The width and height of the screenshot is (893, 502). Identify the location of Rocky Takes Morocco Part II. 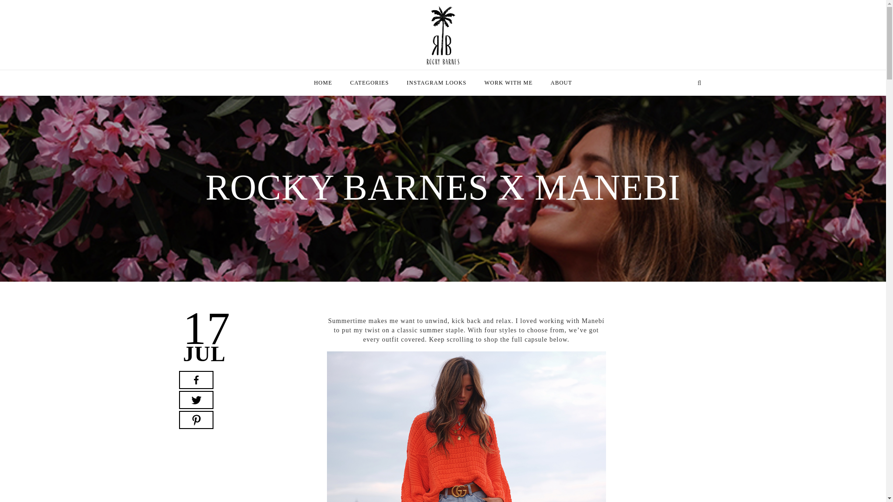
(359, 340).